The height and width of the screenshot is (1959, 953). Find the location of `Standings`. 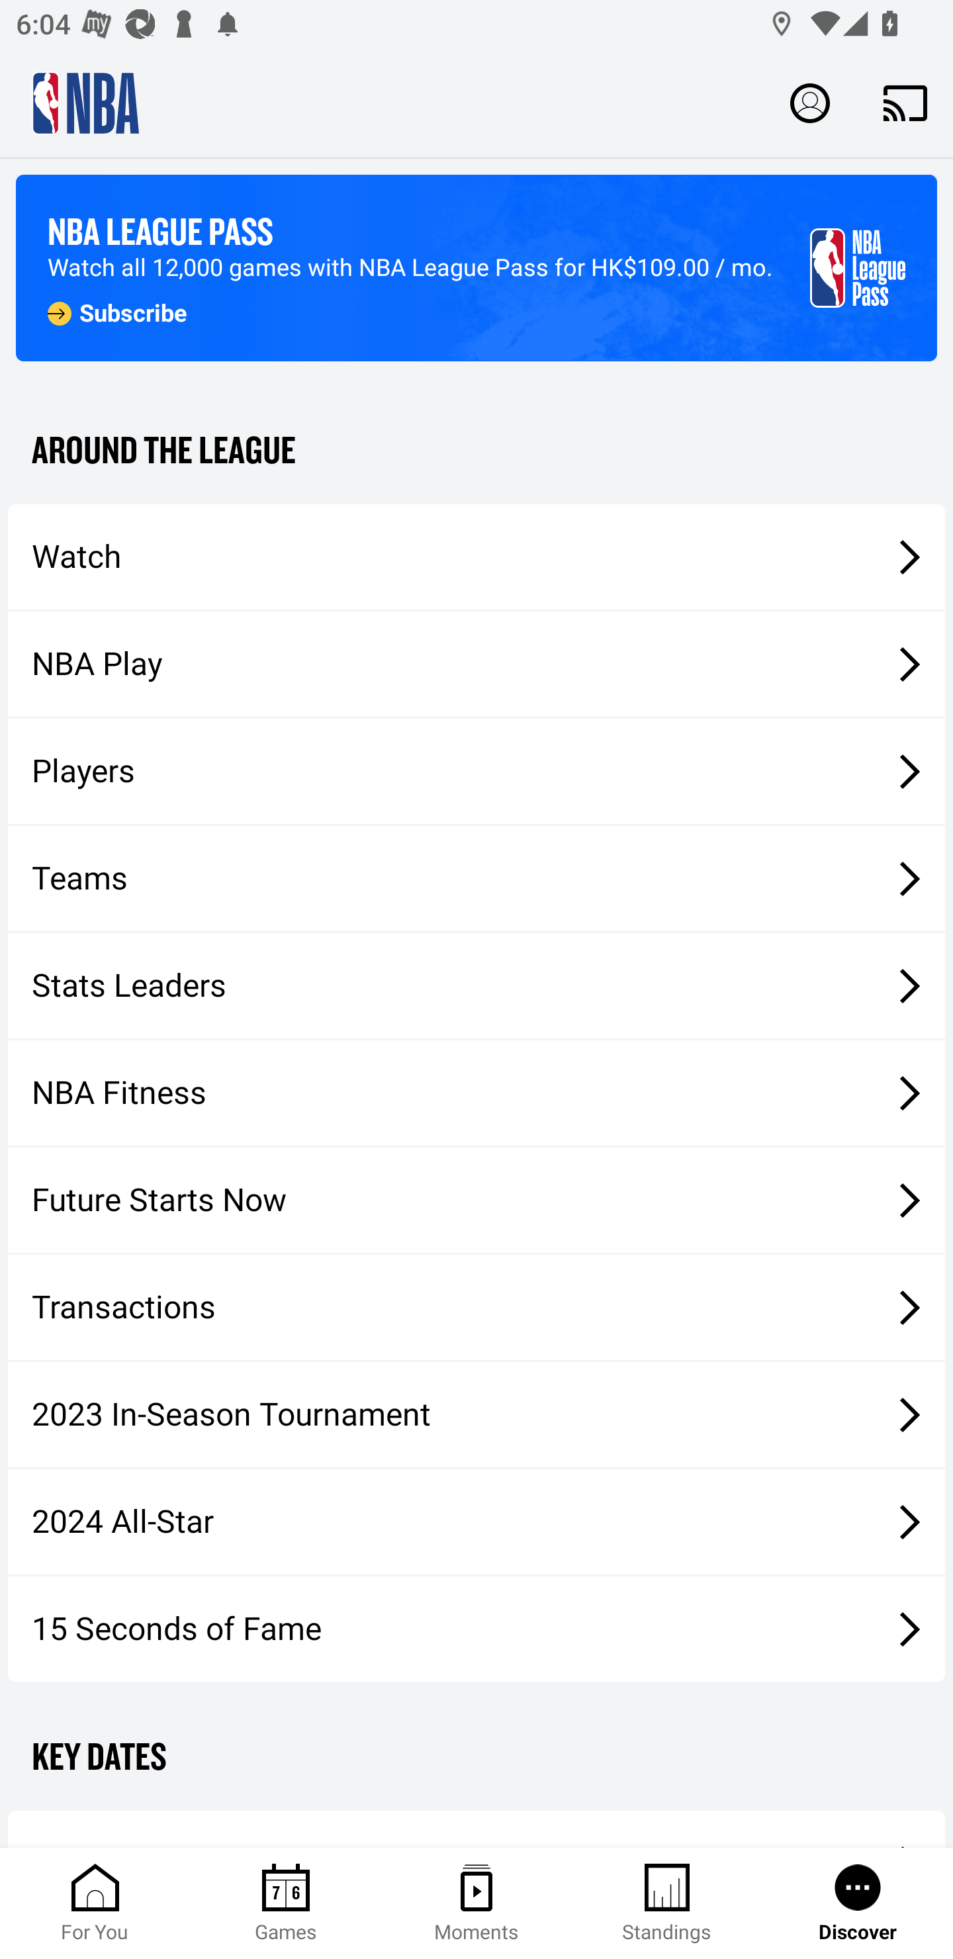

Standings is located at coordinates (667, 1903).